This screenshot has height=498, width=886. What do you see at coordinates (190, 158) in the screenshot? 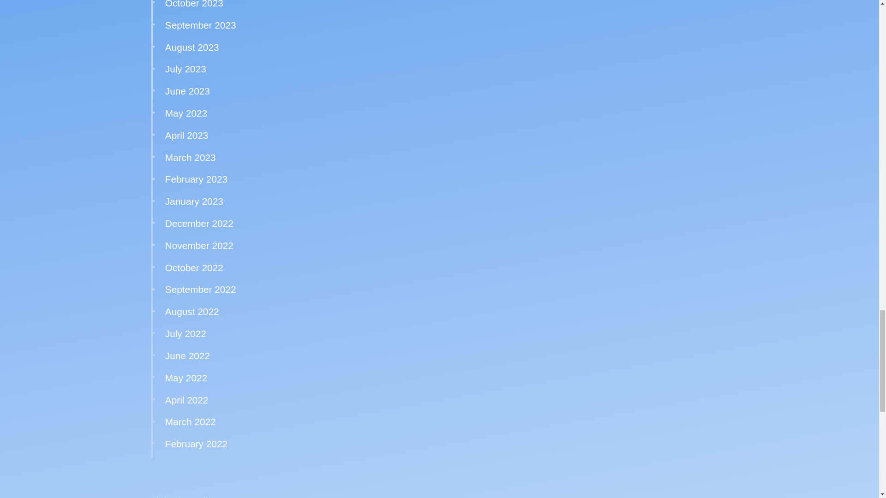
I see `March 2023` at bounding box center [190, 158].